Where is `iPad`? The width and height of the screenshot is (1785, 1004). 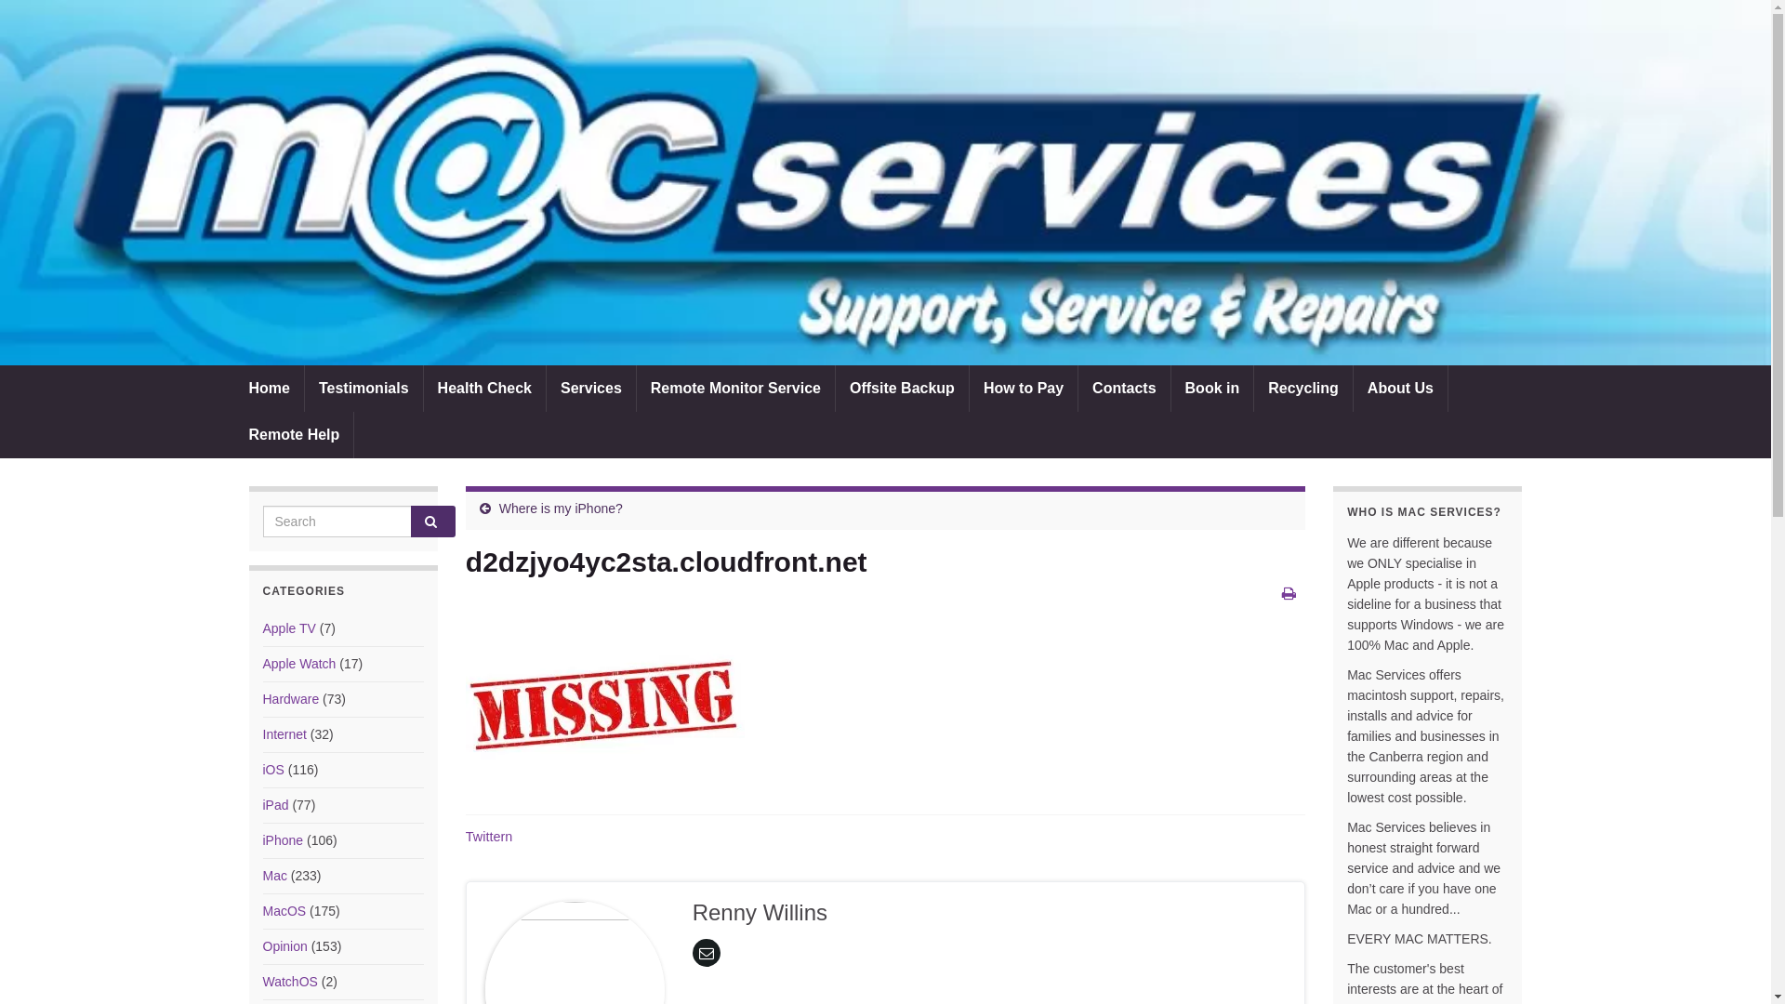
iPad is located at coordinates (275, 805).